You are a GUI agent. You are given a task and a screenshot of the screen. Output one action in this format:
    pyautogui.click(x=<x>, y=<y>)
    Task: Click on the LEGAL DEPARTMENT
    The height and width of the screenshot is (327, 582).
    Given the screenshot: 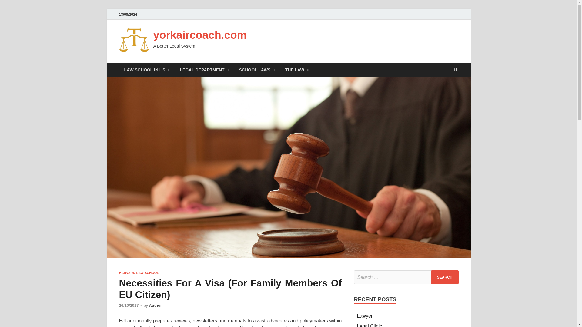 What is the action you would take?
    pyautogui.click(x=204, y=70)
    